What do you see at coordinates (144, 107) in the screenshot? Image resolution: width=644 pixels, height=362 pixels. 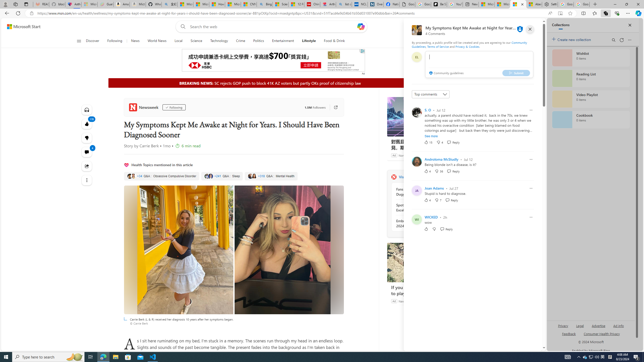 I see `Newsweek` at bounding box center [144, 107].